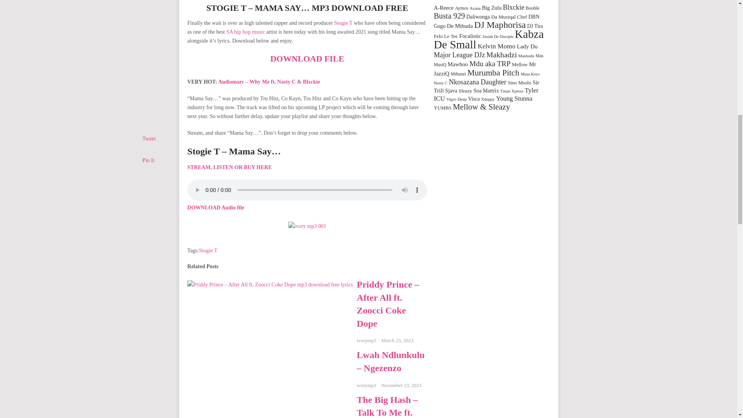  What do you see at coordinates (366, 340) in the screenshot?
I see `ivorymp3` at bounding box center [366, 340].